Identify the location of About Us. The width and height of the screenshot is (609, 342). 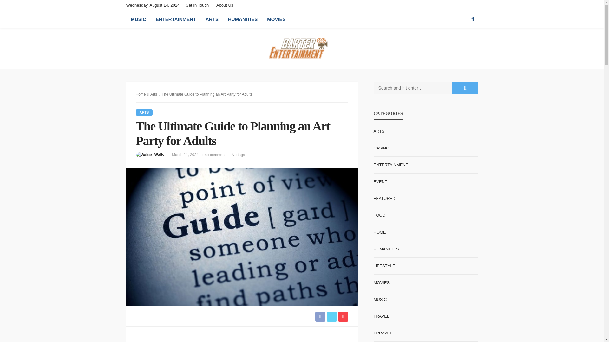
(225, 5).